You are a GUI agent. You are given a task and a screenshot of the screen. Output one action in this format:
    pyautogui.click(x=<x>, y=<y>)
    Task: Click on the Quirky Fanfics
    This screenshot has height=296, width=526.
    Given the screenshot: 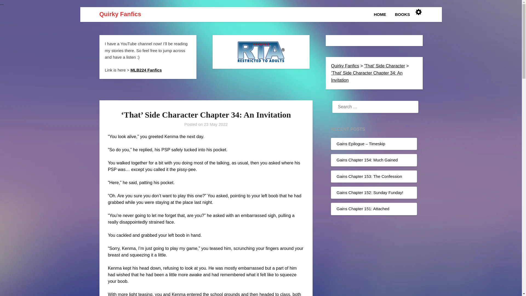 What is the action you would take?
    pyautogui.click(x=345, y=66)
    